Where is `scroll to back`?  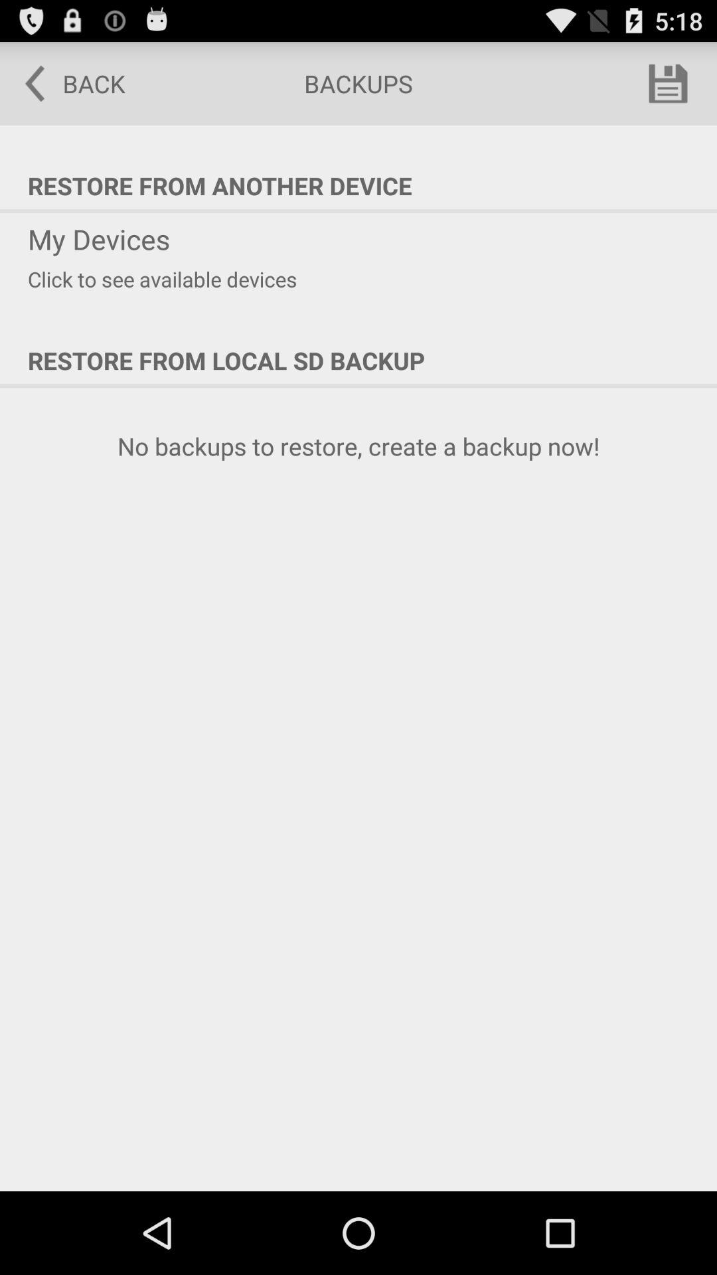
scroll to back is located at coordinates (66, 84).